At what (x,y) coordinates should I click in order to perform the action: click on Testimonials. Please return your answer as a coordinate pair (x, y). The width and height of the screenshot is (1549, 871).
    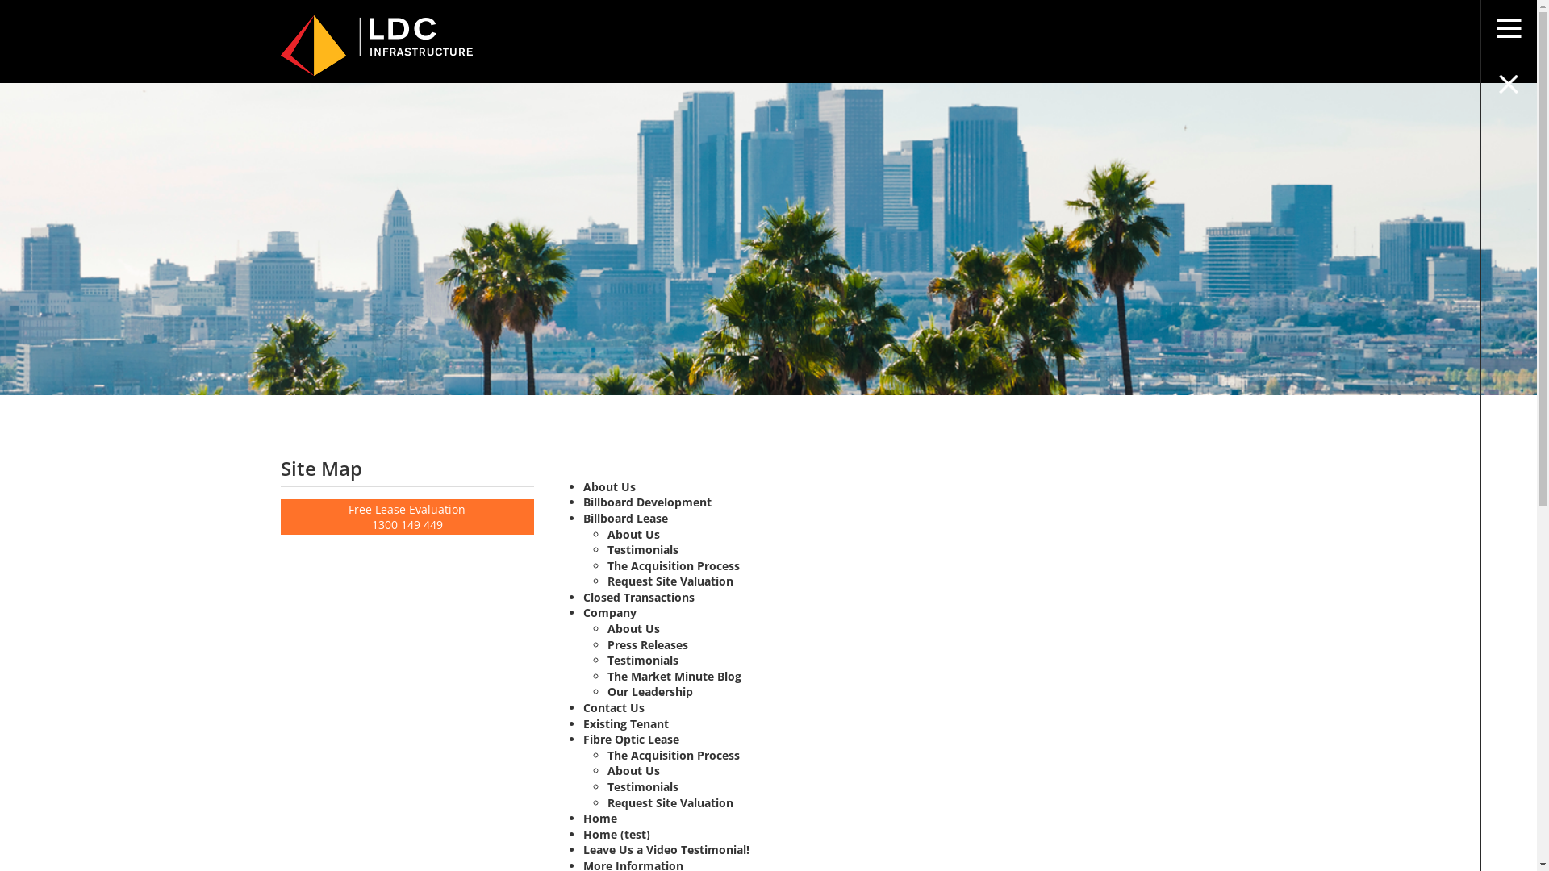
    Looking at the image, I should click on (643, 787).